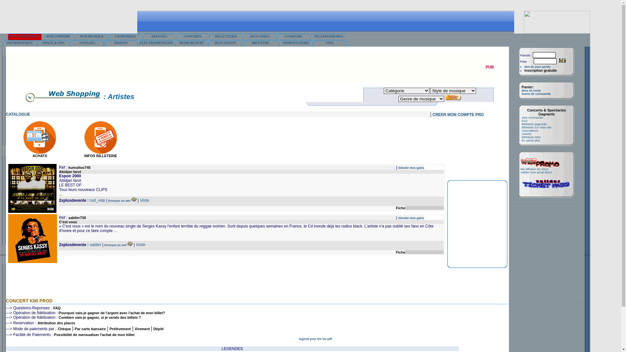 The height and width of the screenshot is (352, 626). Describe the element at coordinates (53, 43) in the screenshot. I see `IMAGE & SON` at that location.